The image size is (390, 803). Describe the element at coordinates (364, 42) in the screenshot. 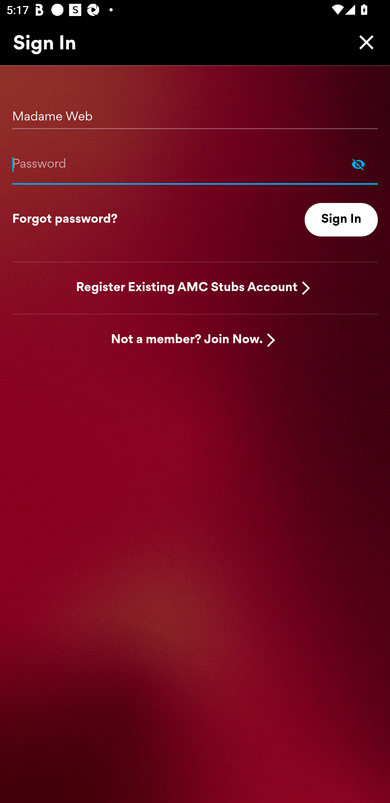

I see `Close` at that location.